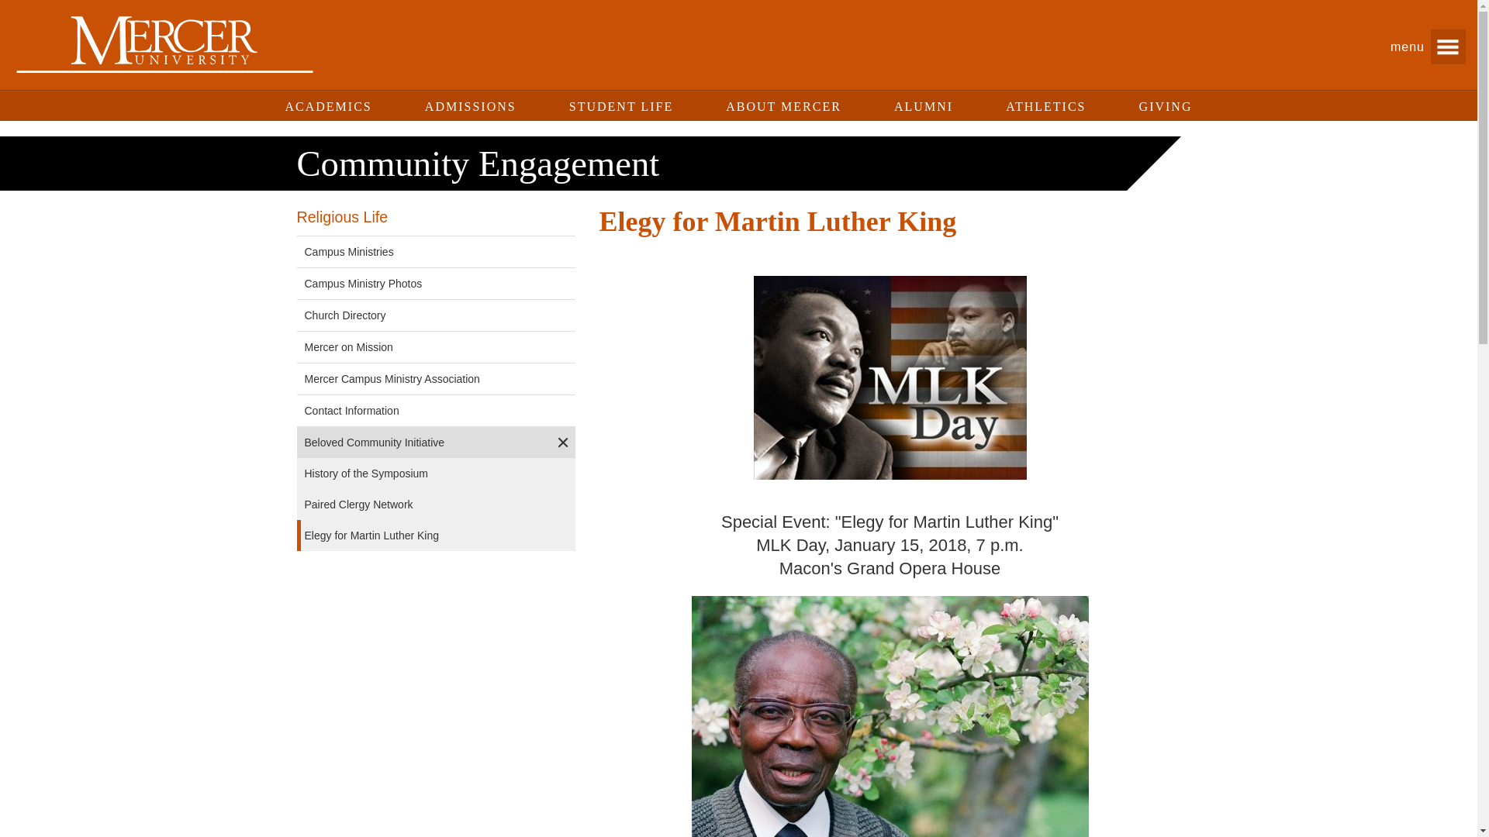 The height and width of the screenshot is (837, 1489). I want to click on Campus Ministries, so click(423, 251).